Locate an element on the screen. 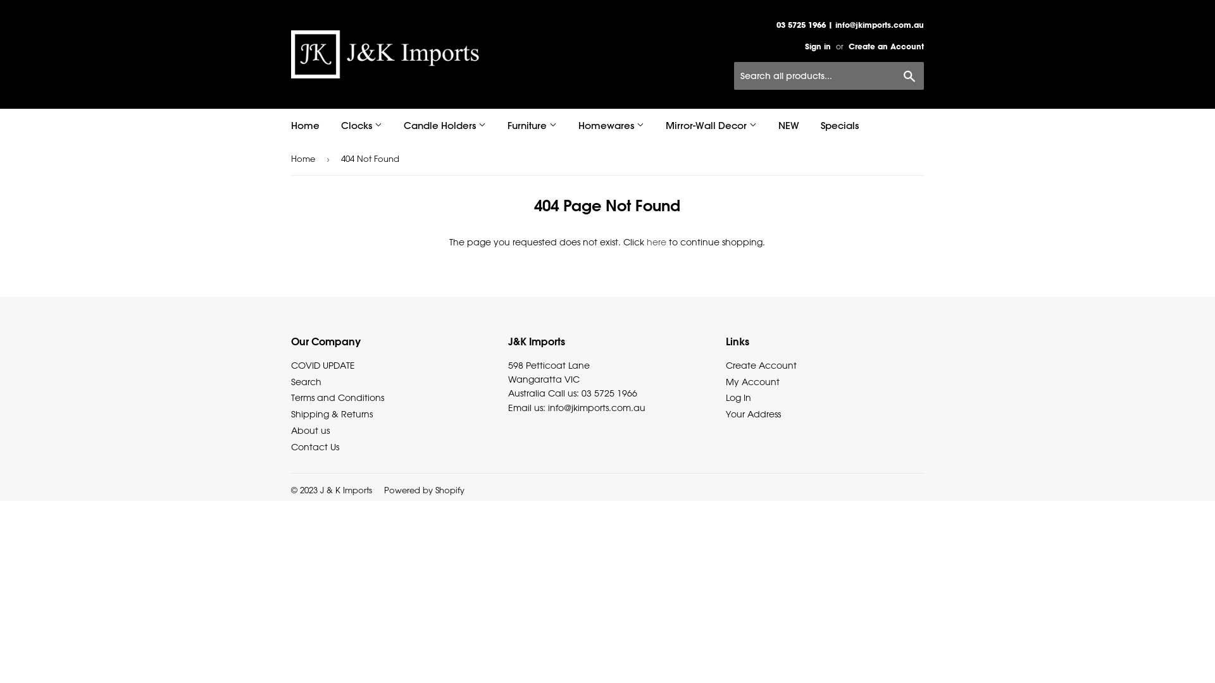 Image resolution: width=1215 pixels, height=683 pixels. Contact Us is located at coordinates (315, 446).